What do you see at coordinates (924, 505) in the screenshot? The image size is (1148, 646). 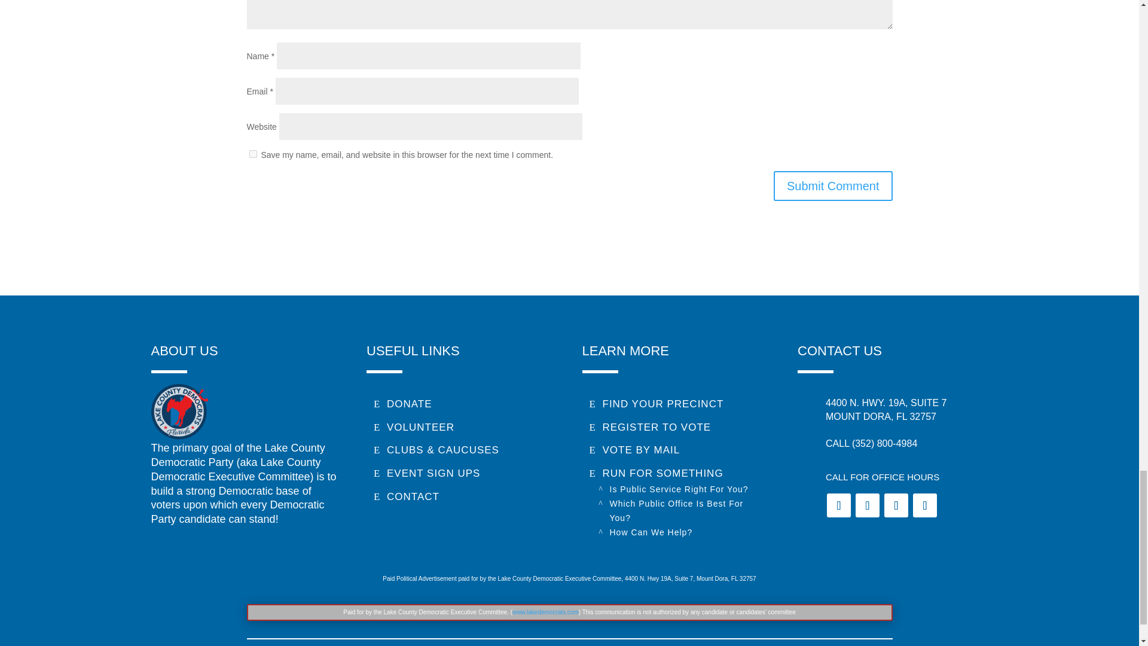 I see `Follow on Youtube` at bounding box center [924, 505].